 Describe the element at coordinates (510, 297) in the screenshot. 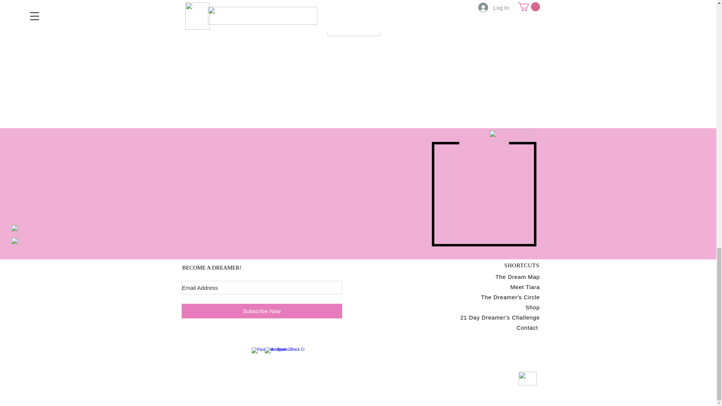

I see `The Dreamer's Circle` at that location.